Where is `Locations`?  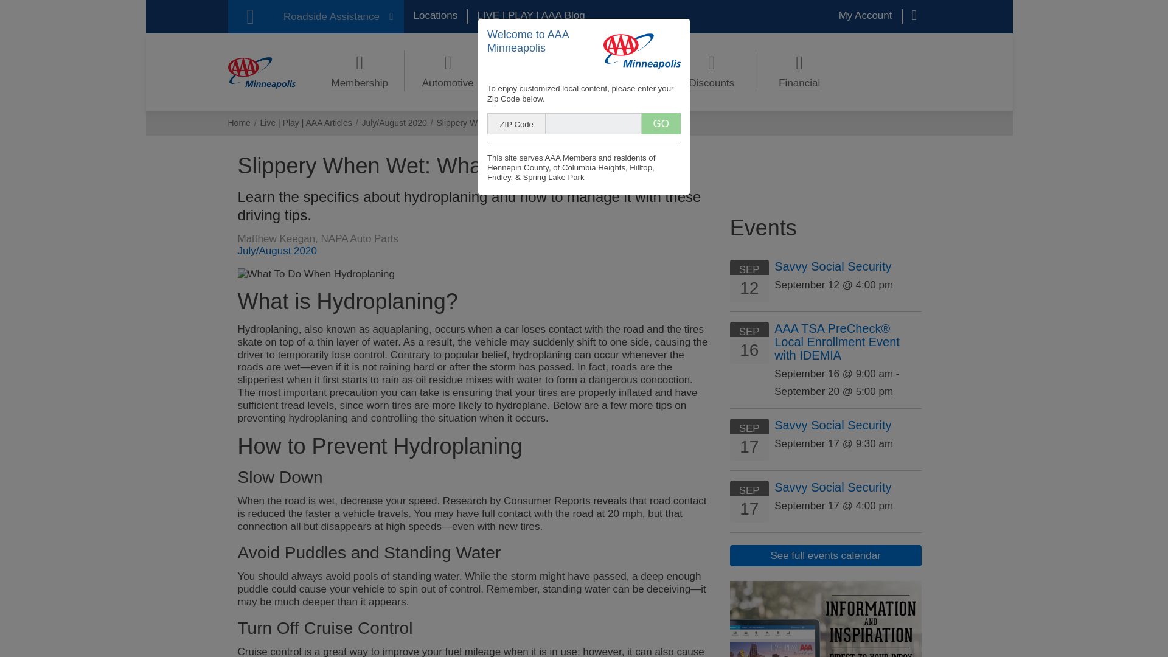
Locations is located at coordinates (436, 16).